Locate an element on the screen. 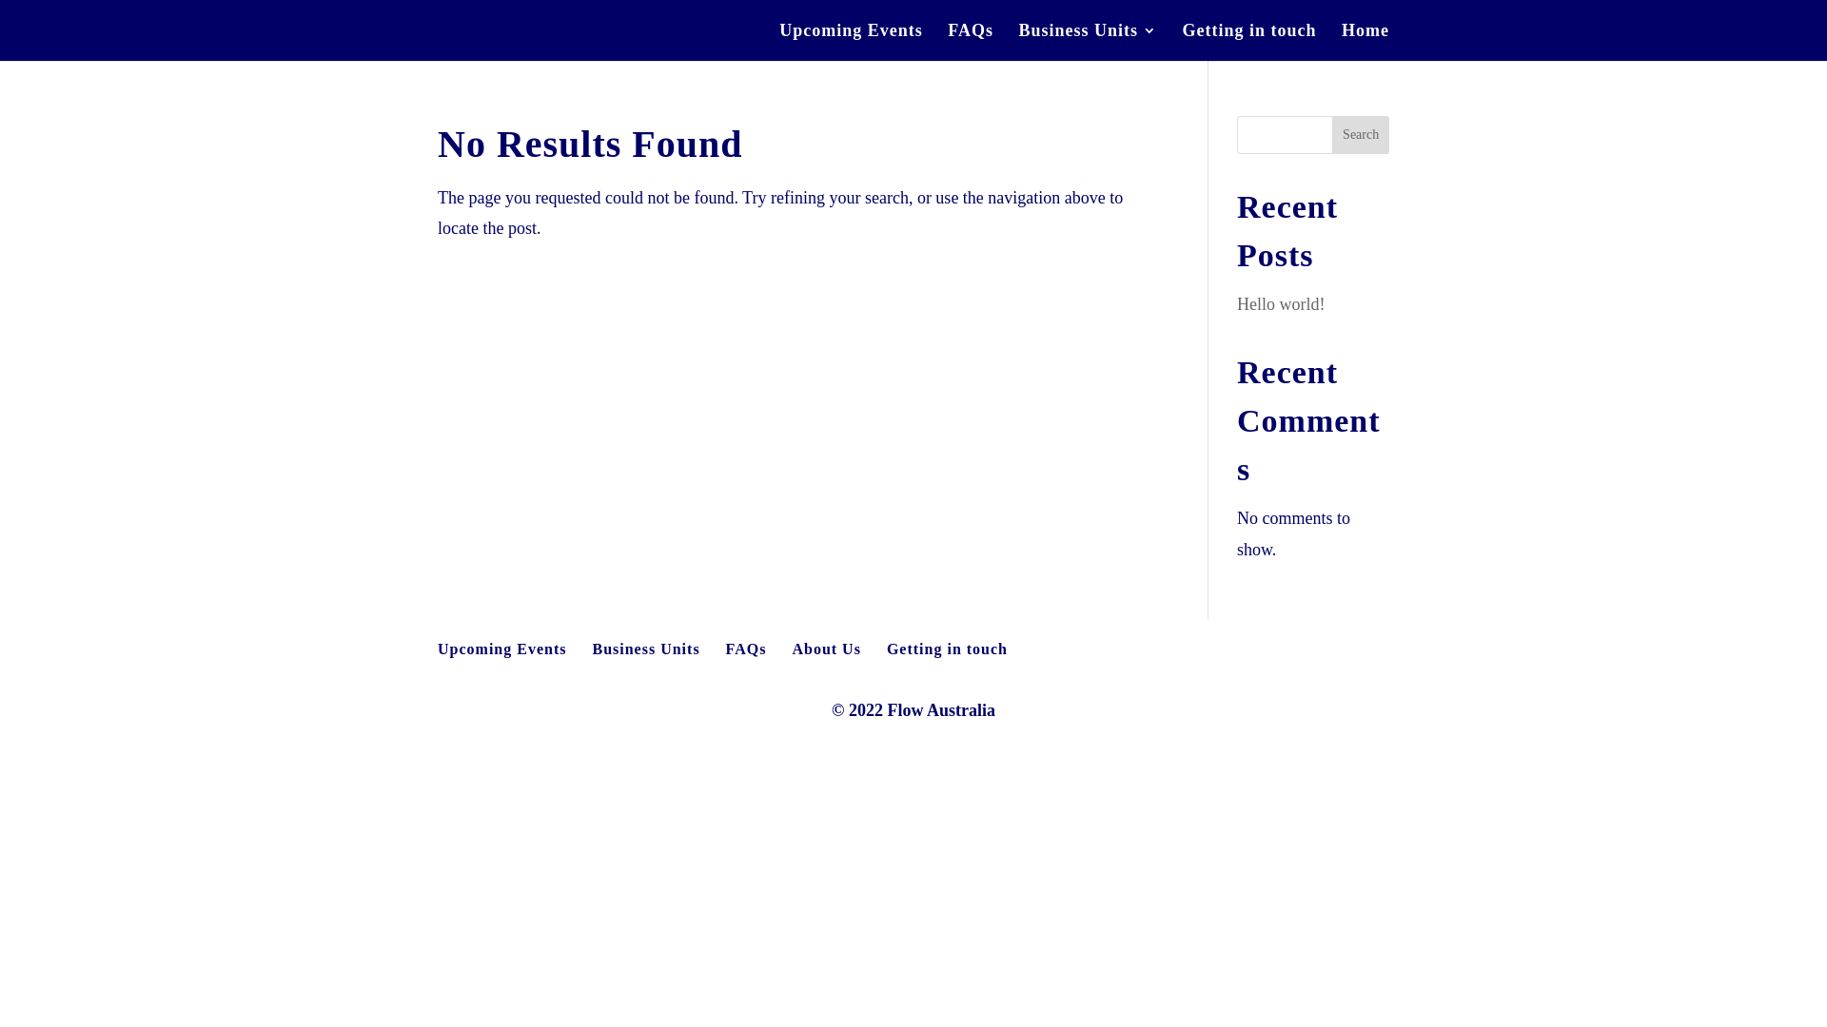  Getting in touch is located at coordinates (948, 649).